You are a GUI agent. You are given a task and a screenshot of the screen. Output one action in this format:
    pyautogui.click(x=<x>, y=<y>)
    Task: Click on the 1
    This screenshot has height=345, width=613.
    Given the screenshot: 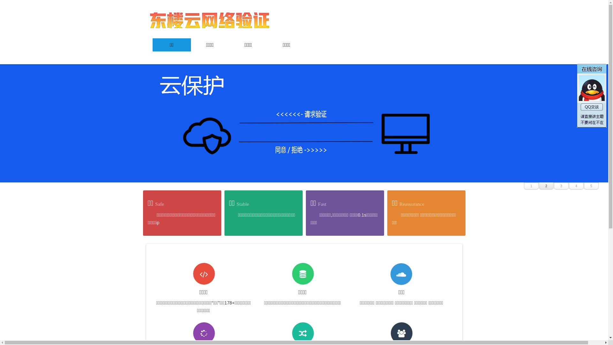 What is the action you would take?
    pyautogui.click(x=531, y=186)
    